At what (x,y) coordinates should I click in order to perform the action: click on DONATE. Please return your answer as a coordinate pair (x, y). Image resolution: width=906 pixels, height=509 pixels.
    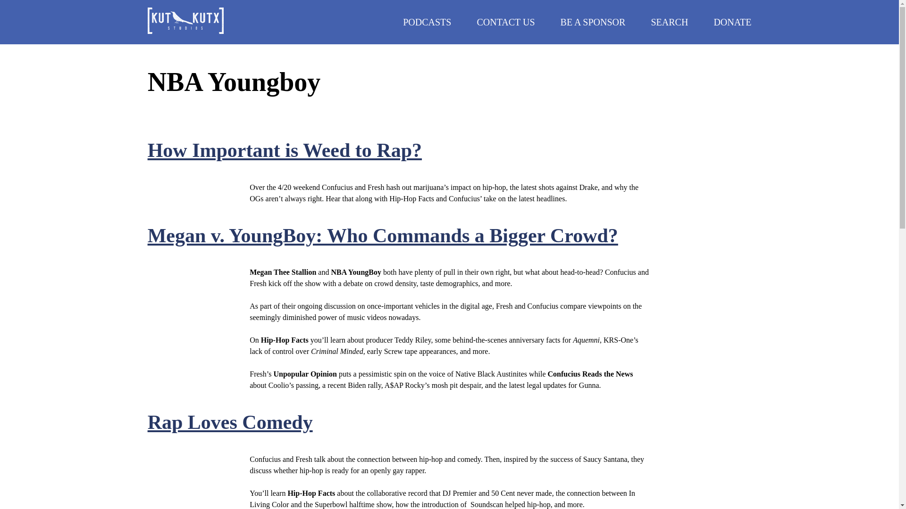
    Looking at the image, I should click on (732, 22).